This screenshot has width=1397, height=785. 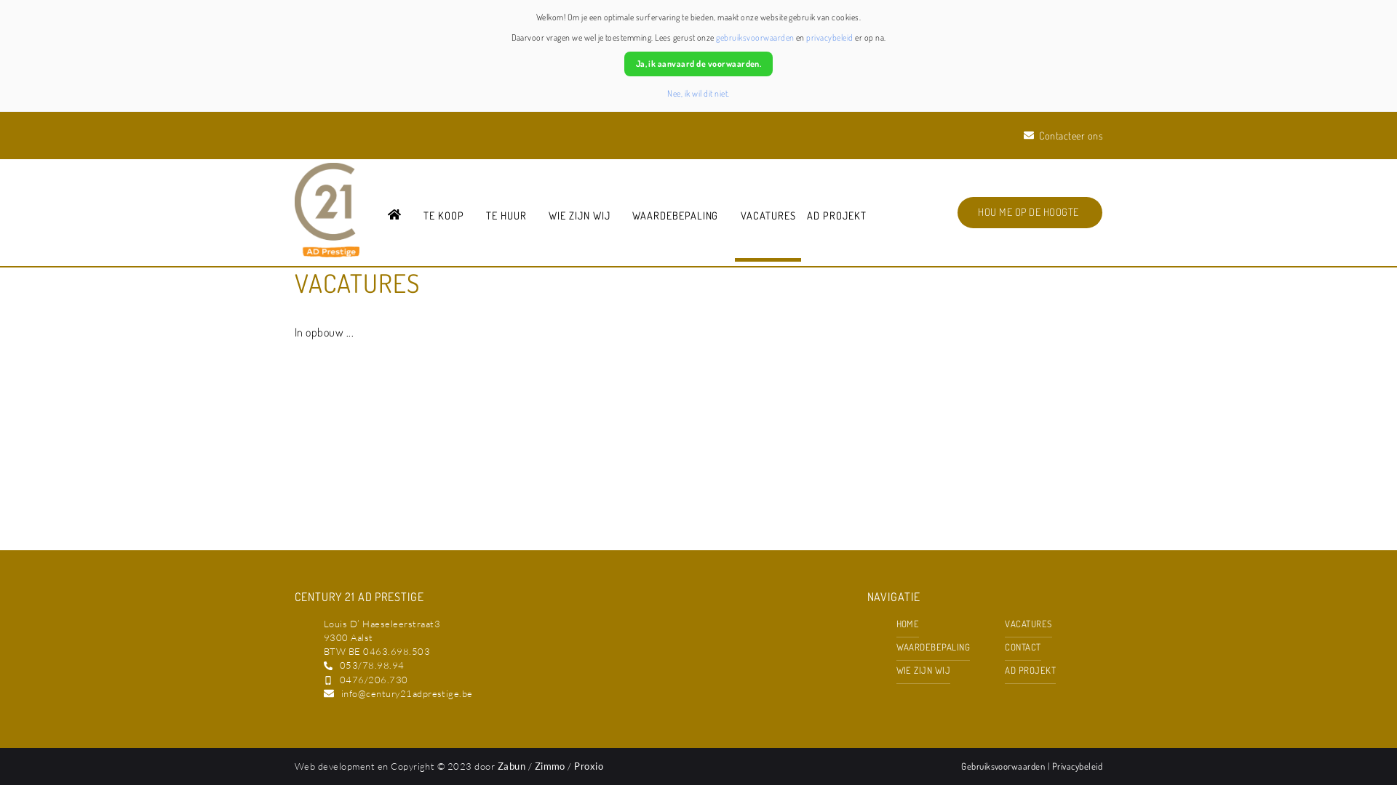 What do you see at coordinates (675, 217) in the screenshot?
I see `WAARDEBEPALING` at bounding box center [675, 217].